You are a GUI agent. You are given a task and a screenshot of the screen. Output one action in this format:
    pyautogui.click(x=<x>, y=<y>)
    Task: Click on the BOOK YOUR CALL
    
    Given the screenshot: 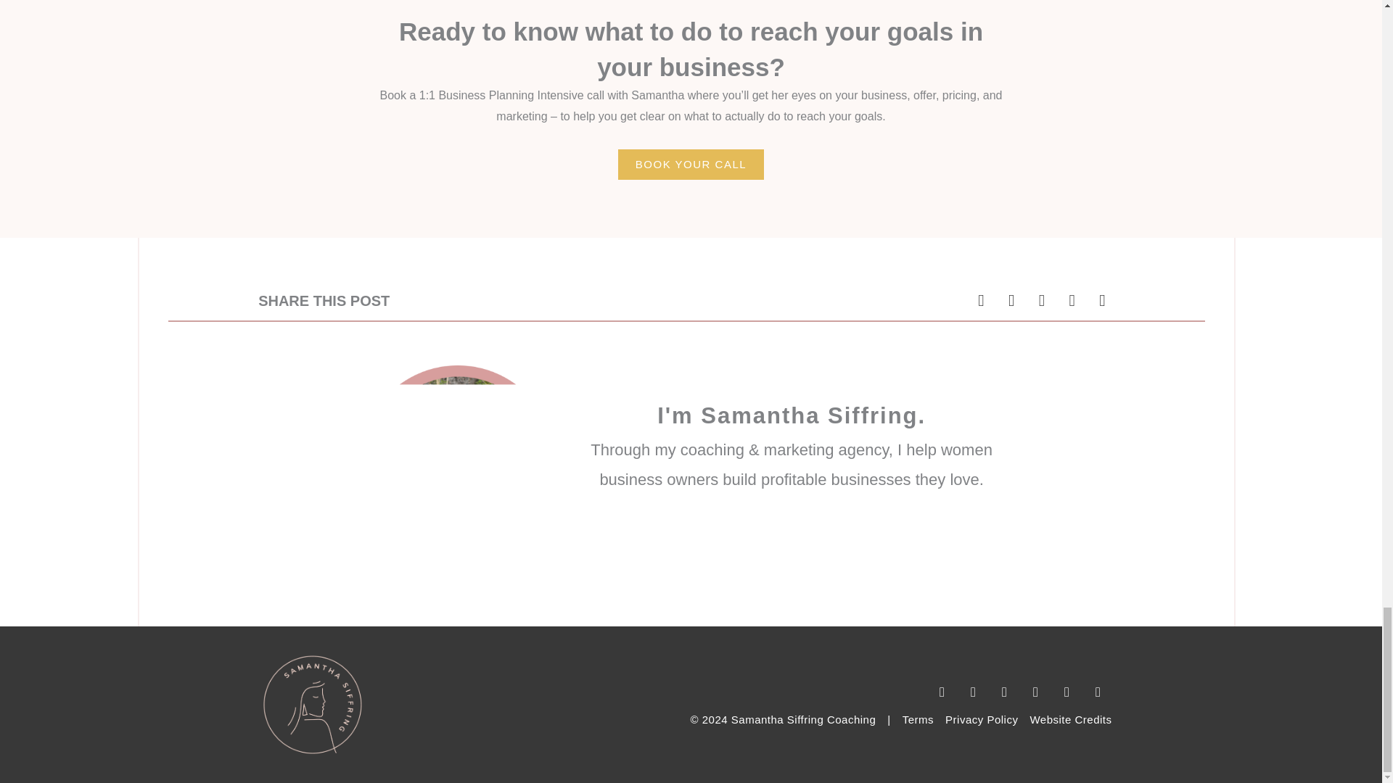 What is the action you would take?
    pyautogui.click(x=691, y=165)
    